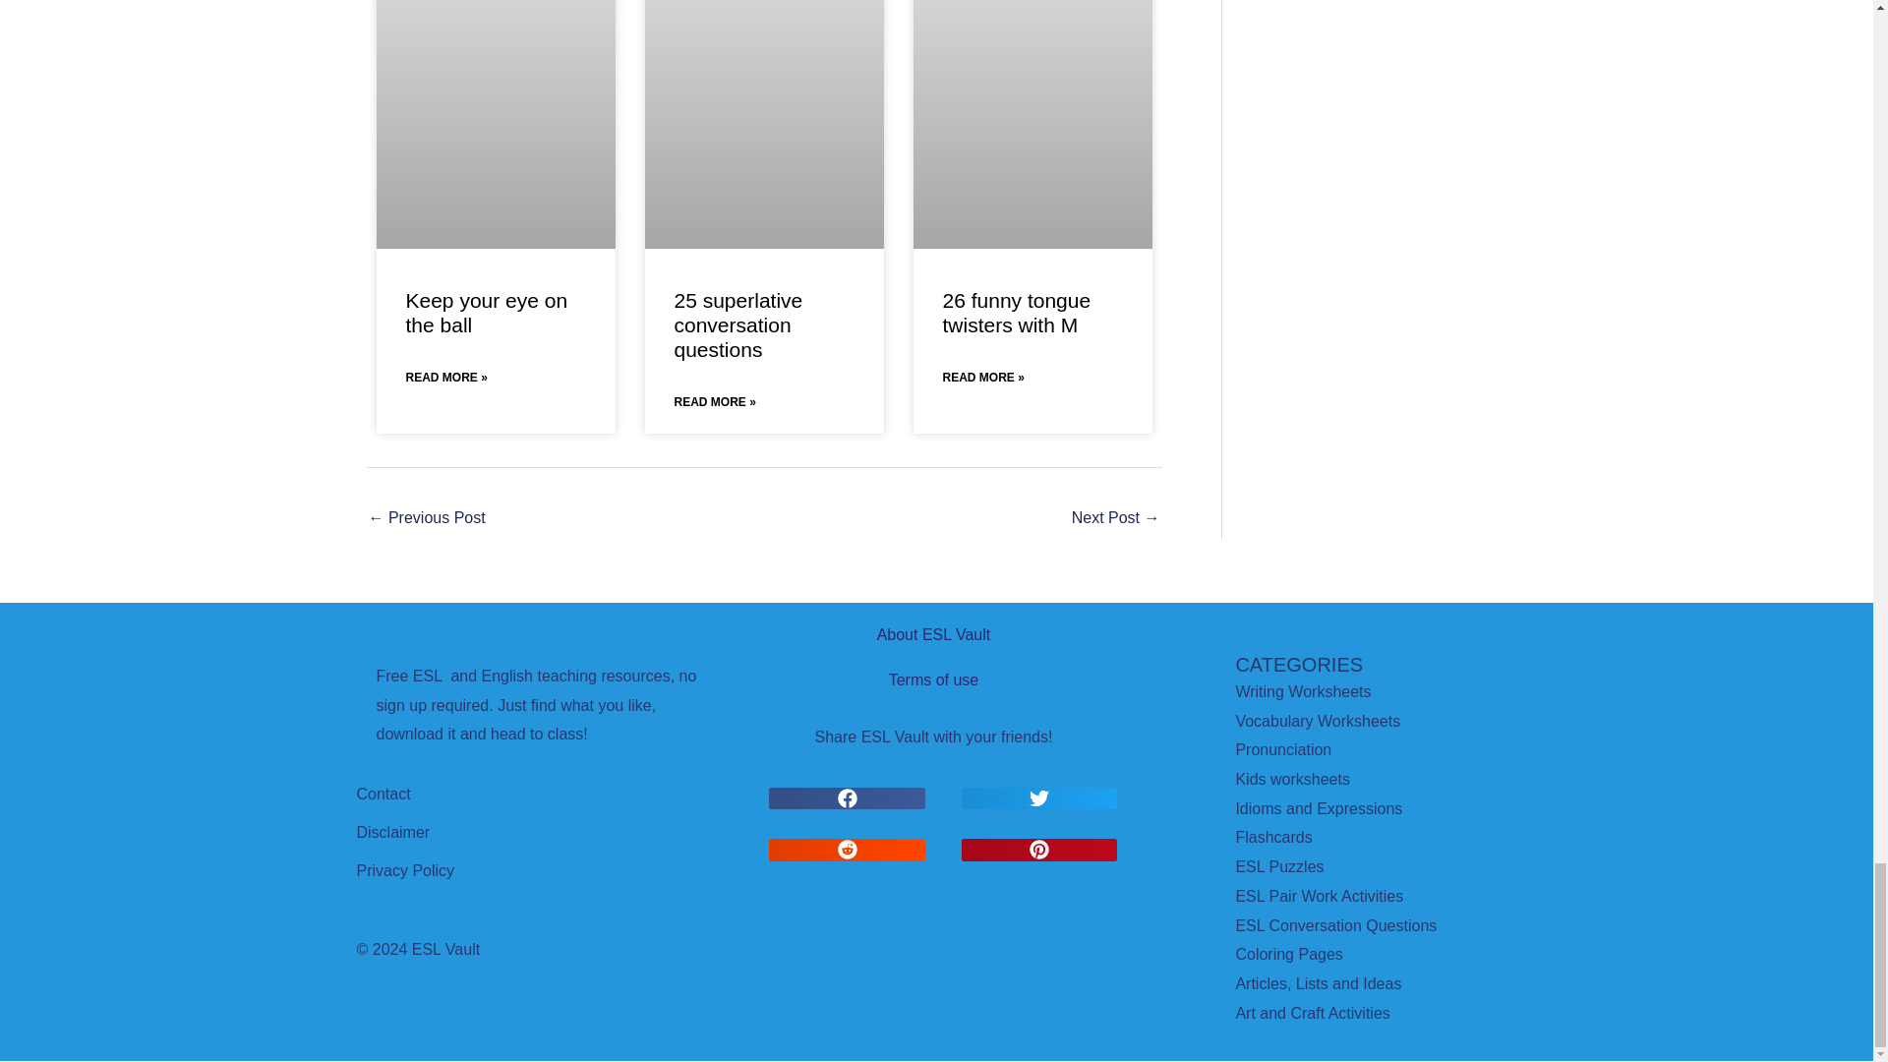  What do you see at coordinates (933, 635) in the screenshot?
I see `About ESL Vault` at bounding box center [933, 635].